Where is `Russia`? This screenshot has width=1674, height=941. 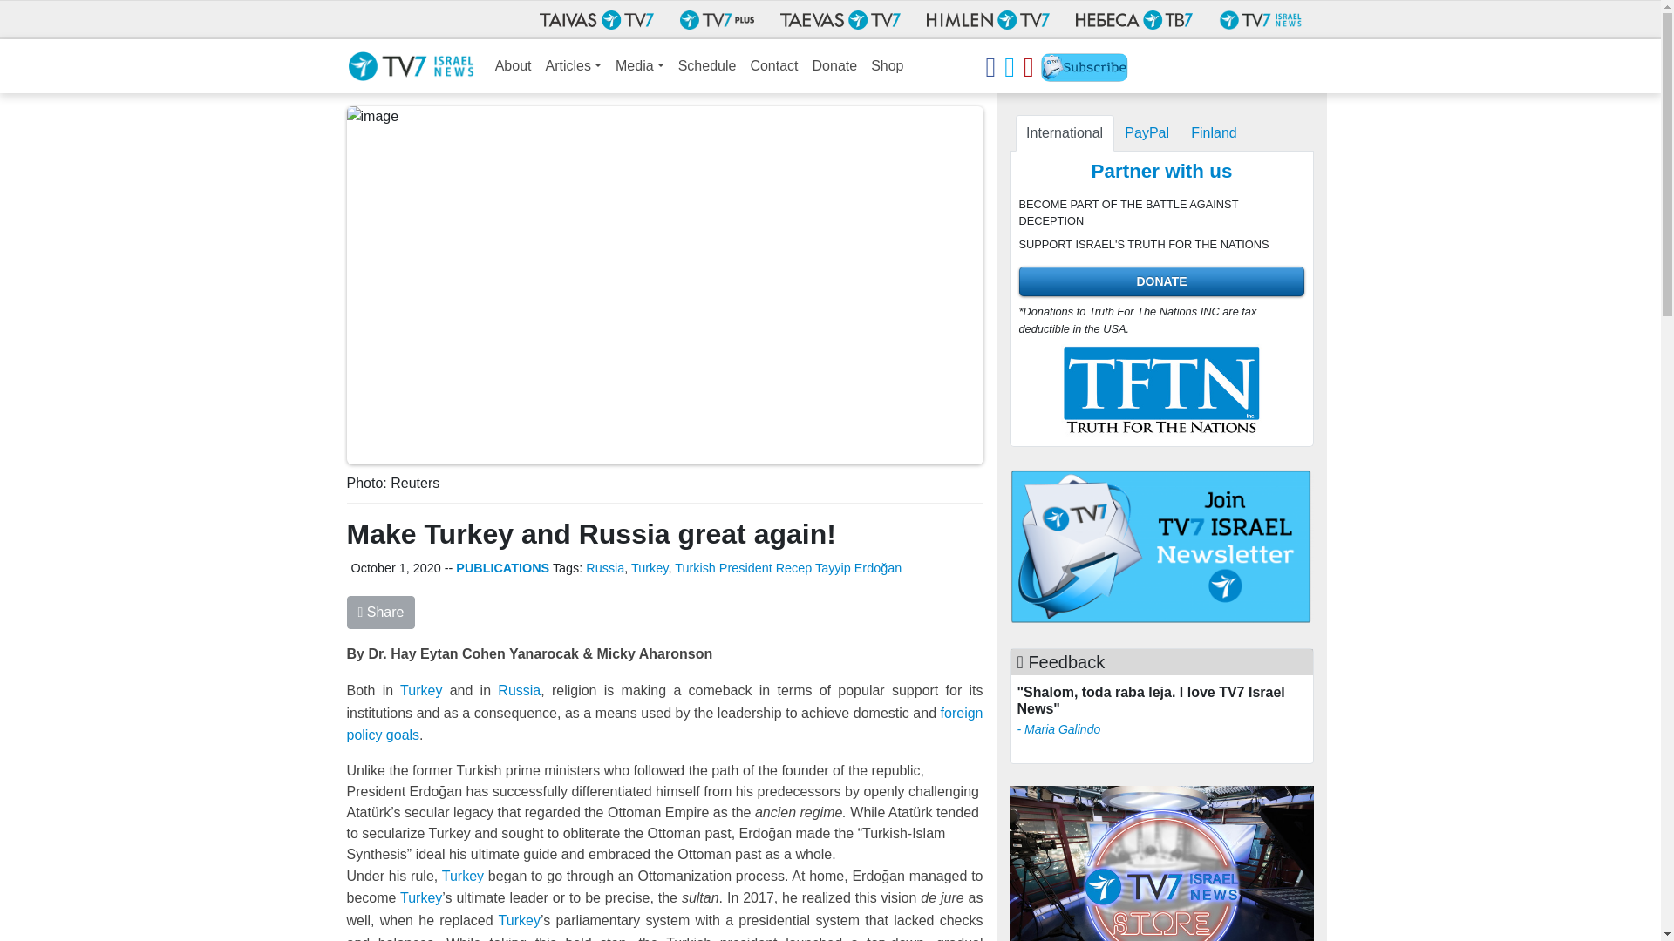
Russia is located at coordinates (519, 690).